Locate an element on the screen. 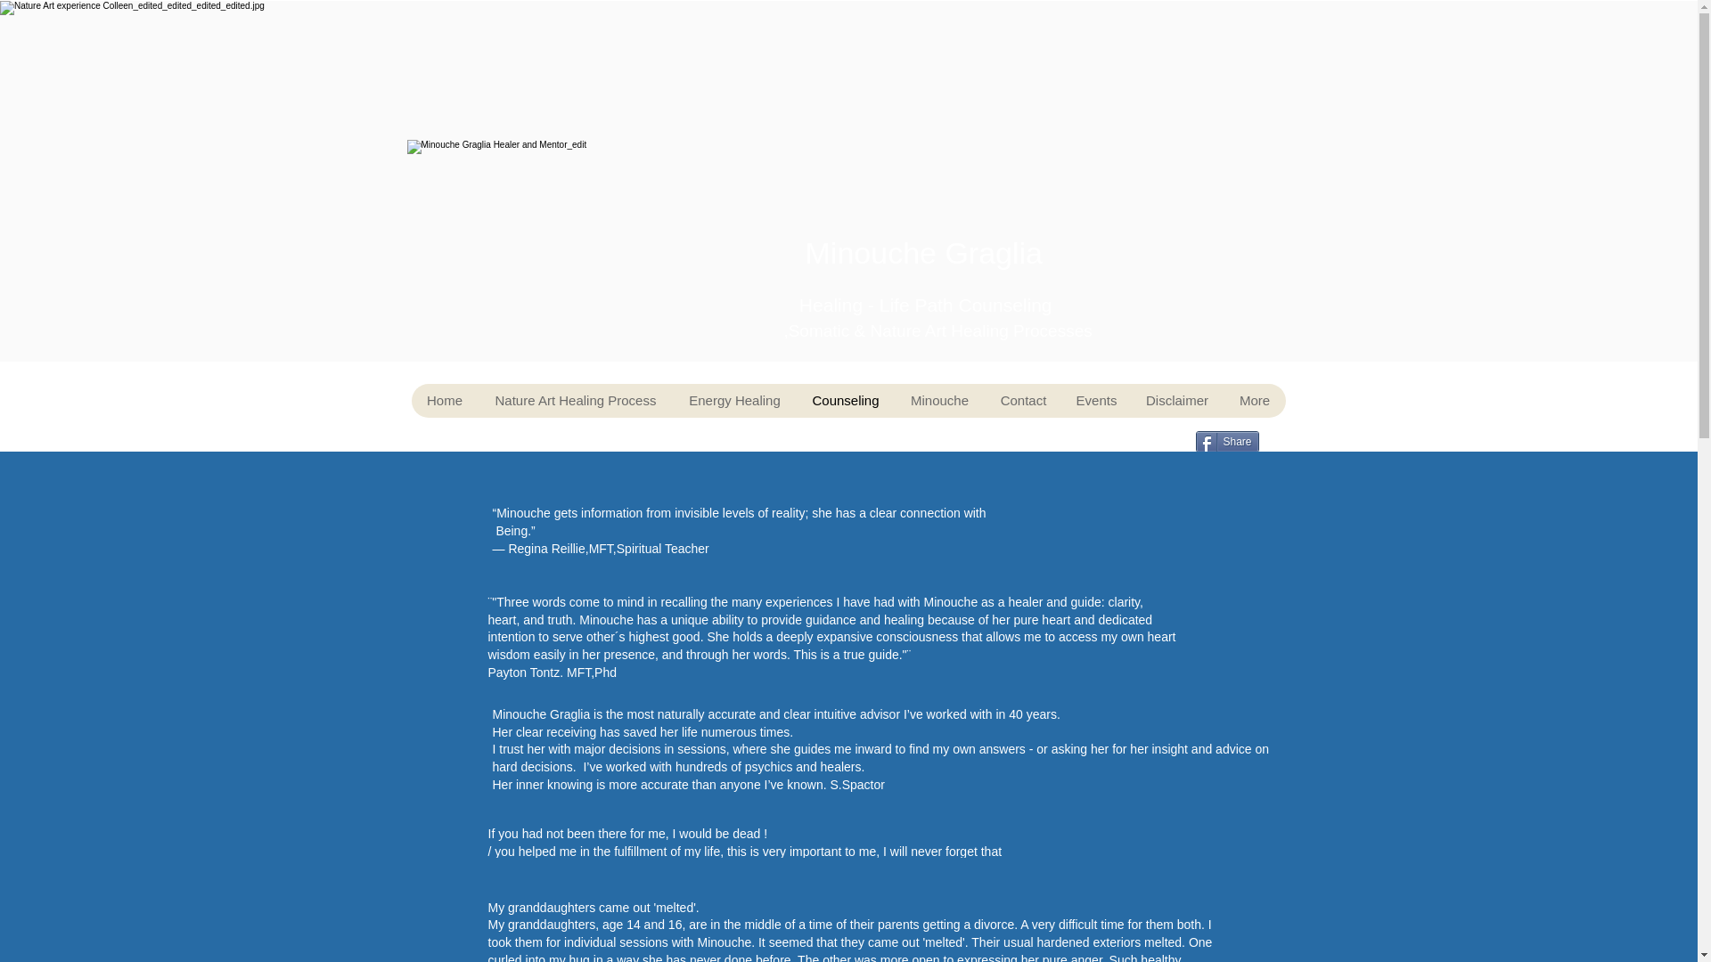 Image resolution: width=1711 pixels, height=962 pixels. Contact is located at coordinates (1022, 400).